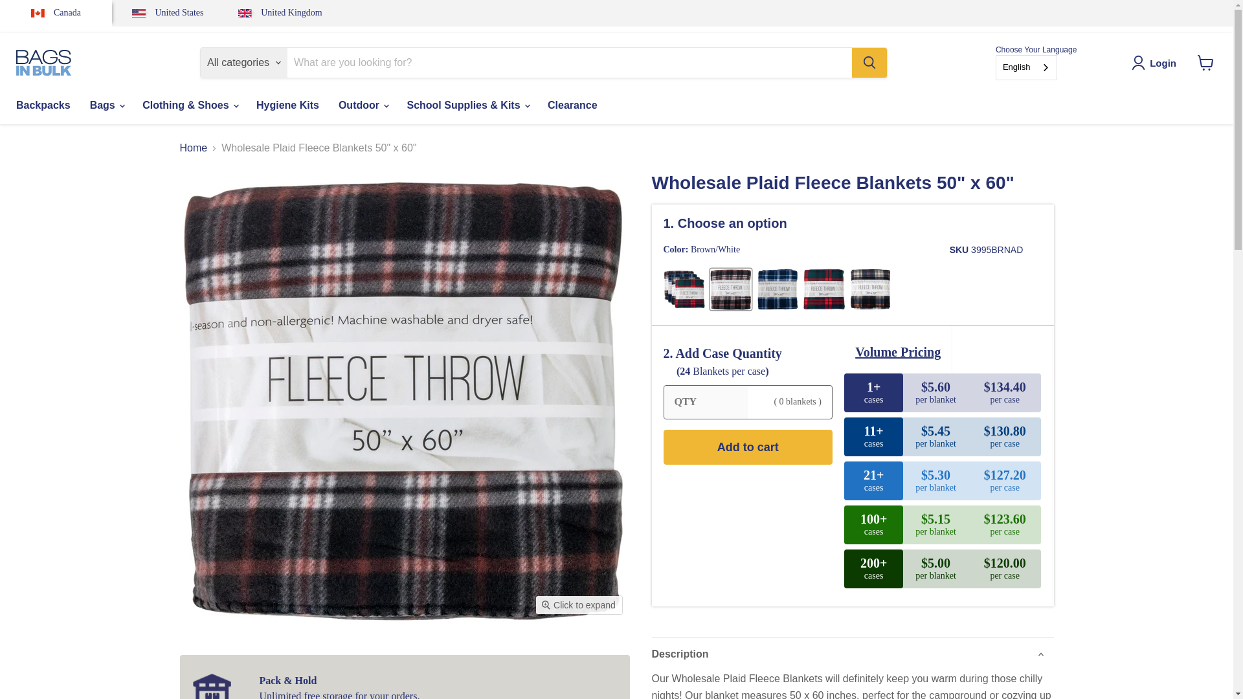 The width and height of the screenshot is (1243, 699). I want to click on Backpacks, so click(43, 105).